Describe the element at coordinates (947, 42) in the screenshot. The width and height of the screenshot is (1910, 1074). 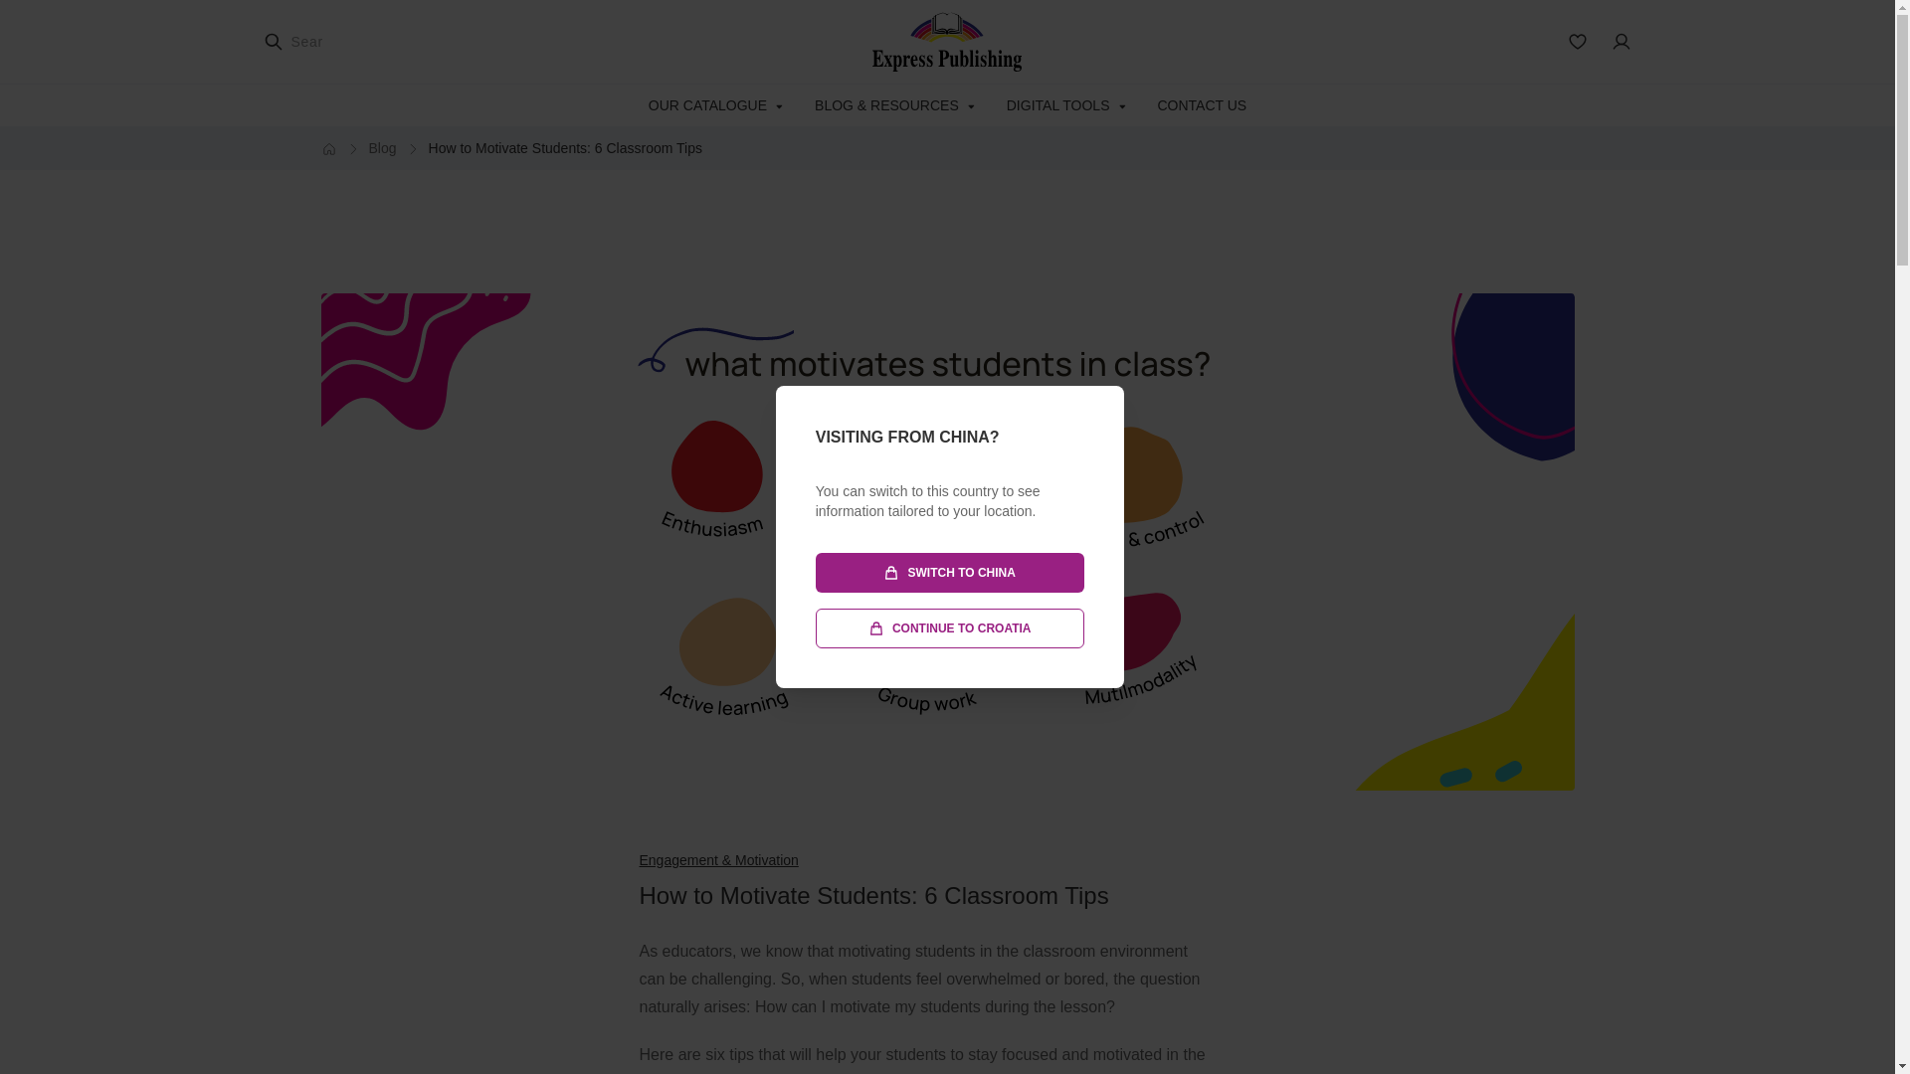
I see `Express Publishing` at that location.